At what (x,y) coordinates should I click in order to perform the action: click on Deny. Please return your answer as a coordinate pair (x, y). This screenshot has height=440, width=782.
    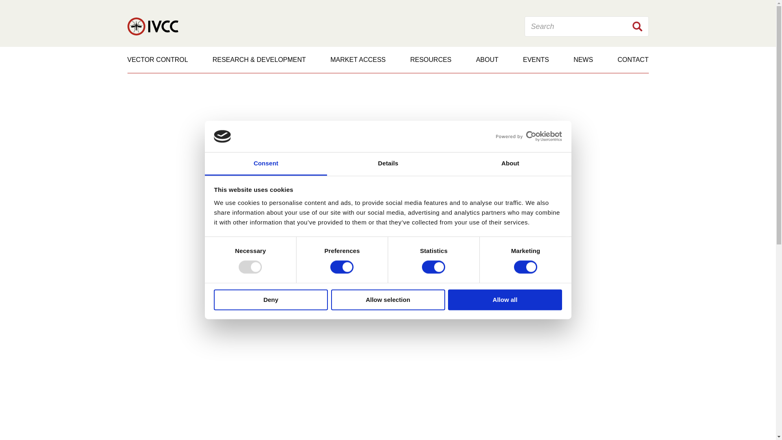
    Looking at the image, I should click on (270, 299).